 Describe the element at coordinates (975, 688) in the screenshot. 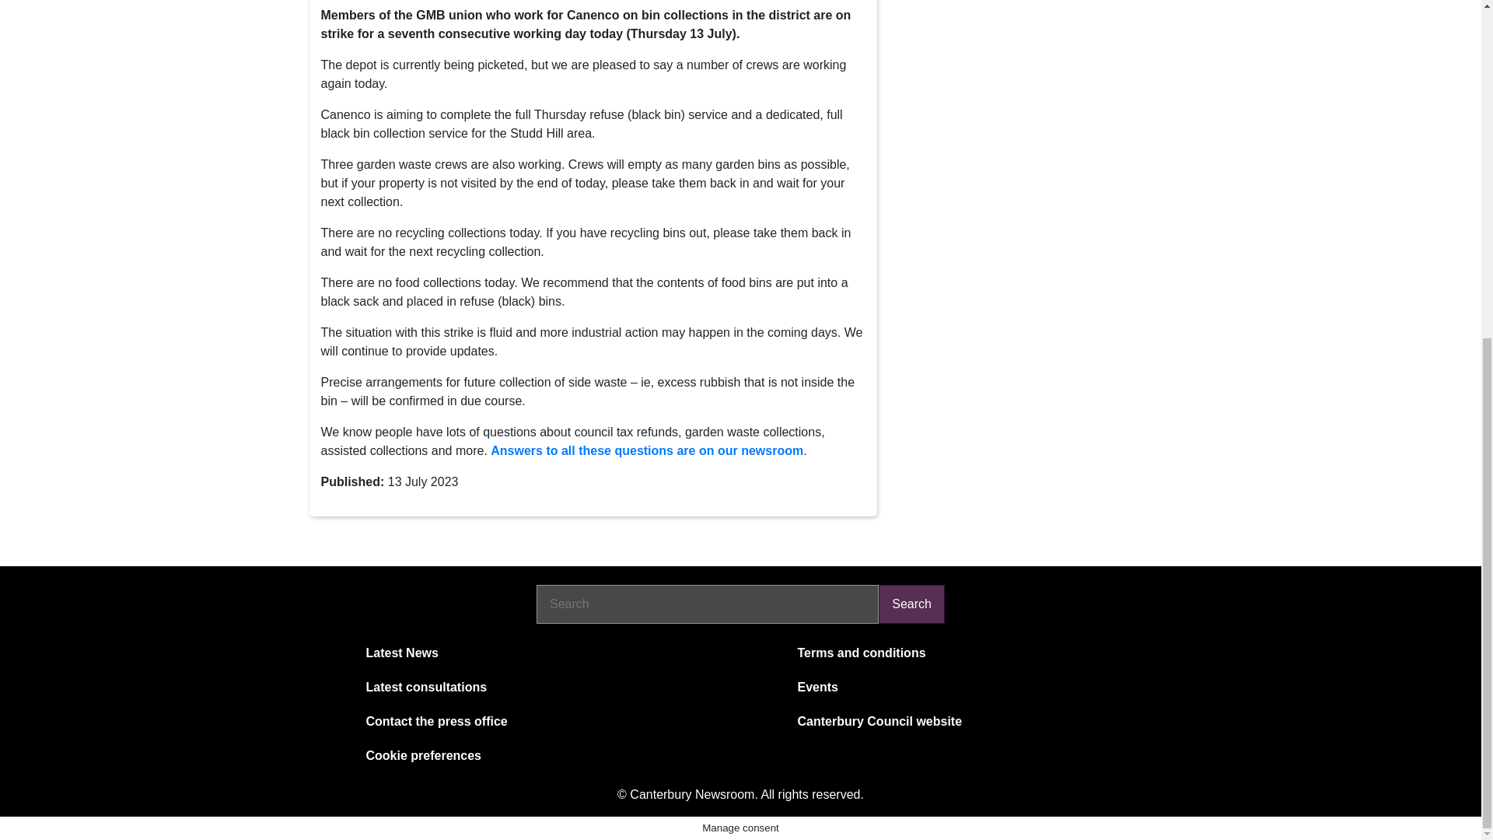

I see `Events` at that location.